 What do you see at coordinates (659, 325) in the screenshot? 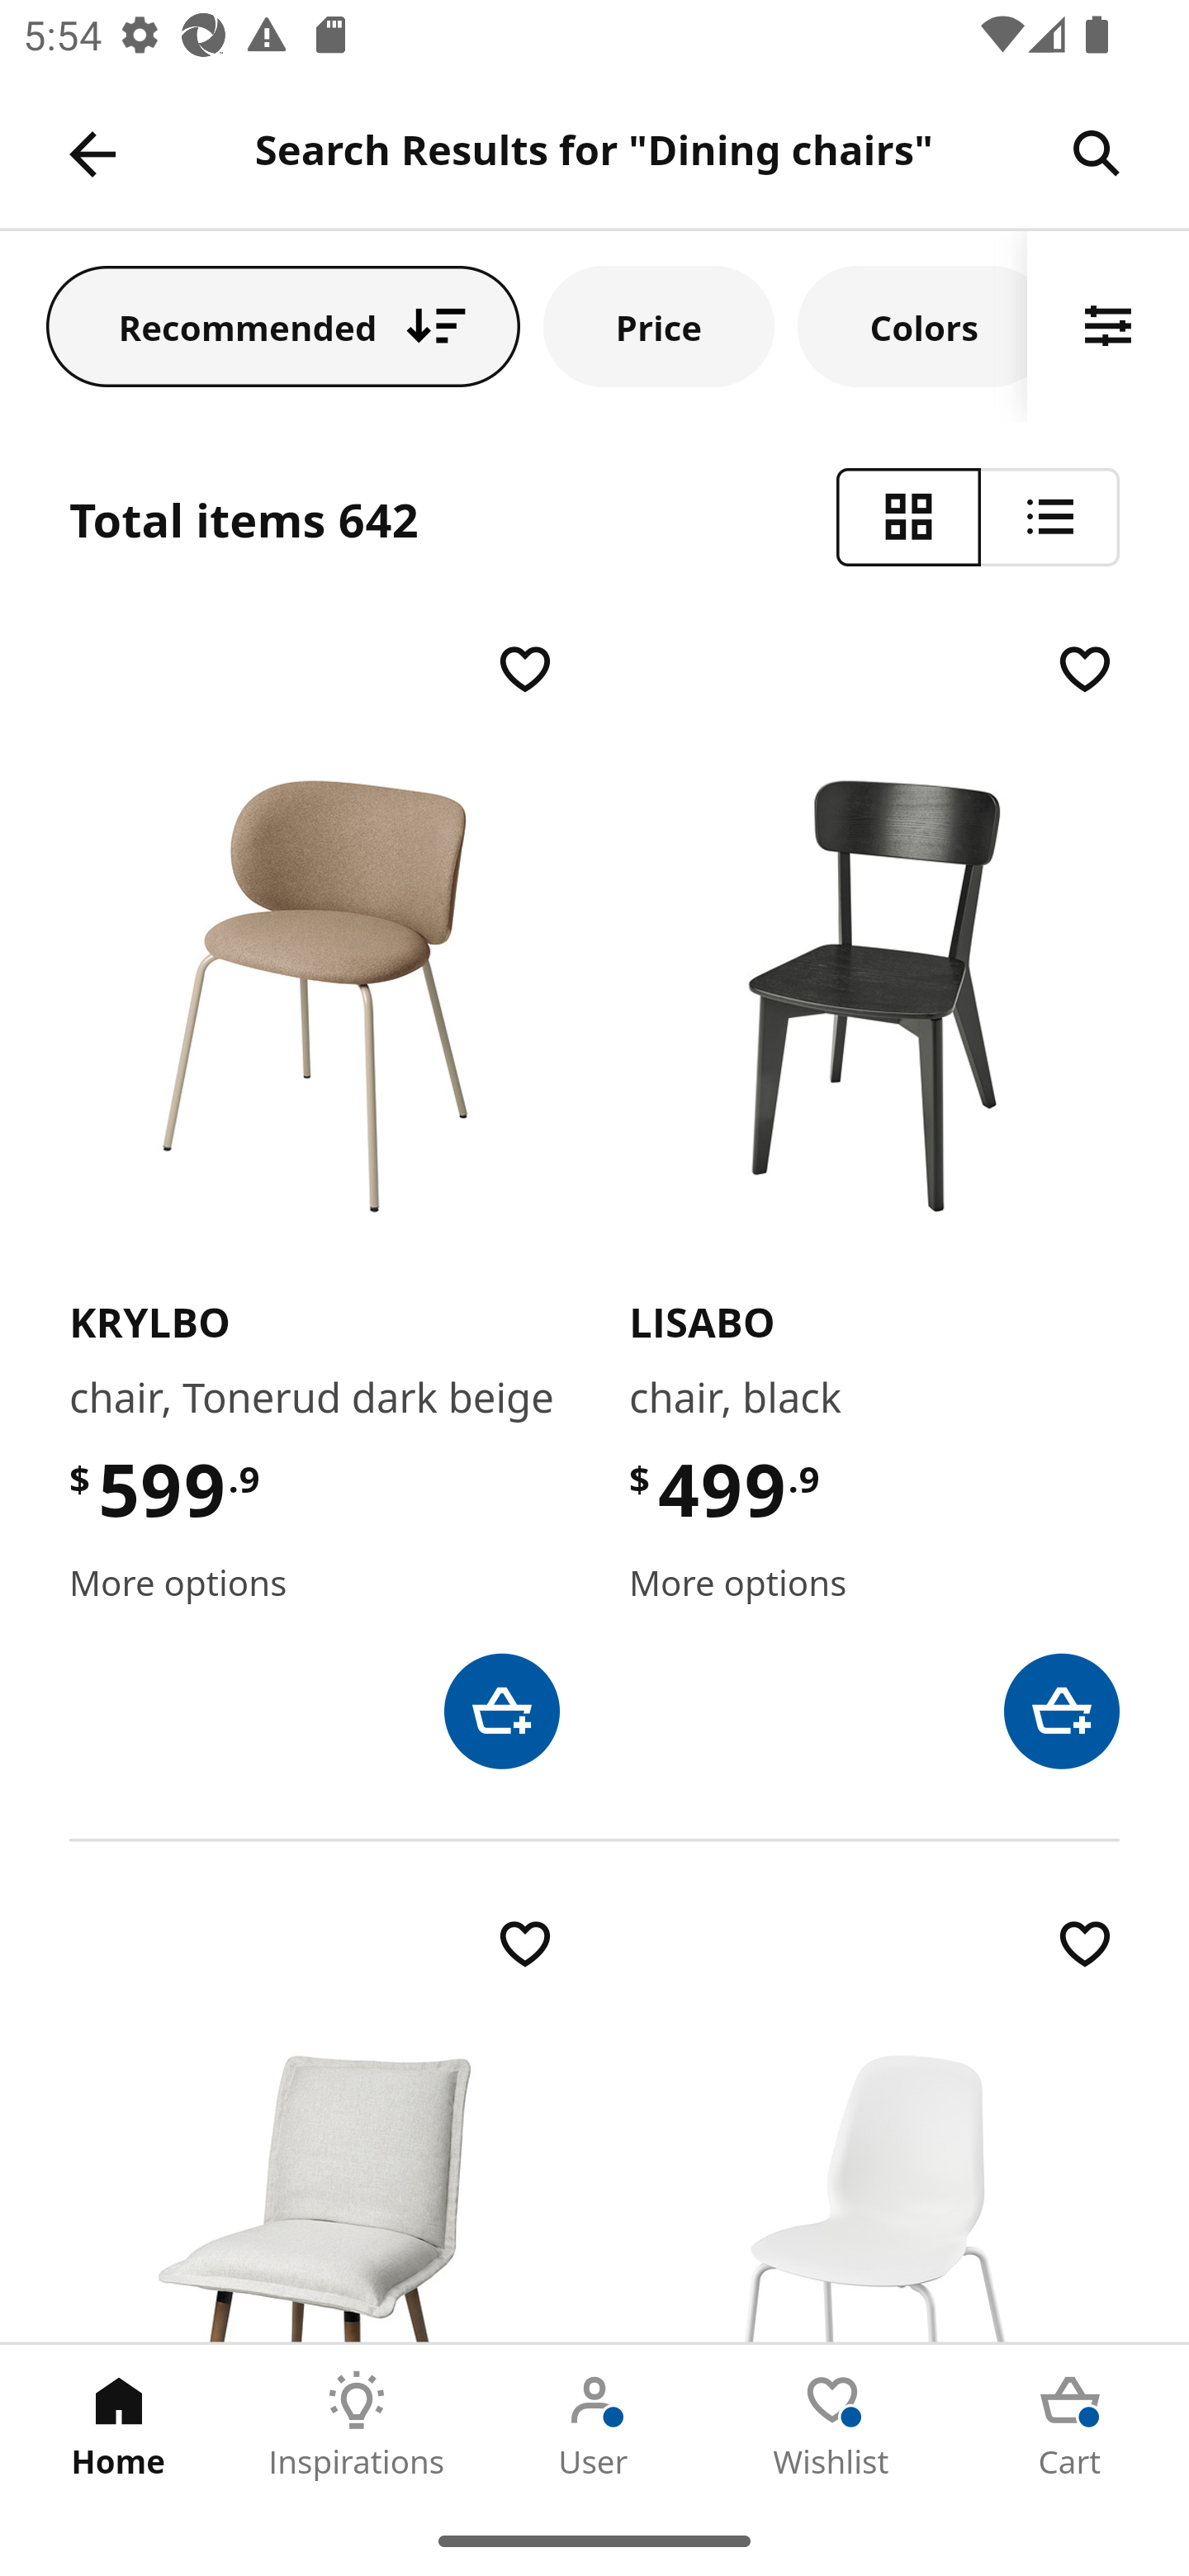
I see `Price` at bounding box center [659, 325].